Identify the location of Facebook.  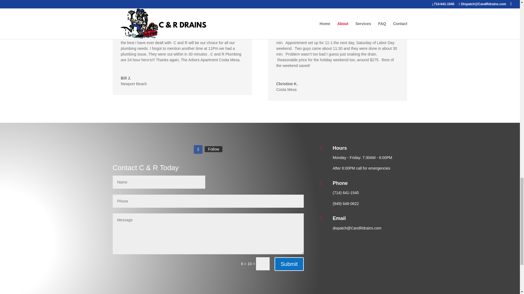
(213, 149).